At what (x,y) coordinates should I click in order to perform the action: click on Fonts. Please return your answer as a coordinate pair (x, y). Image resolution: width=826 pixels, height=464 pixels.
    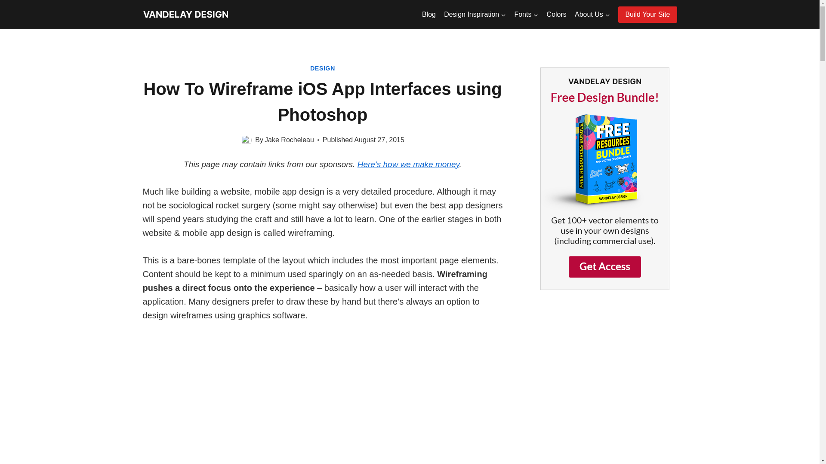
    Looking at the image, I should click on (527, 15).